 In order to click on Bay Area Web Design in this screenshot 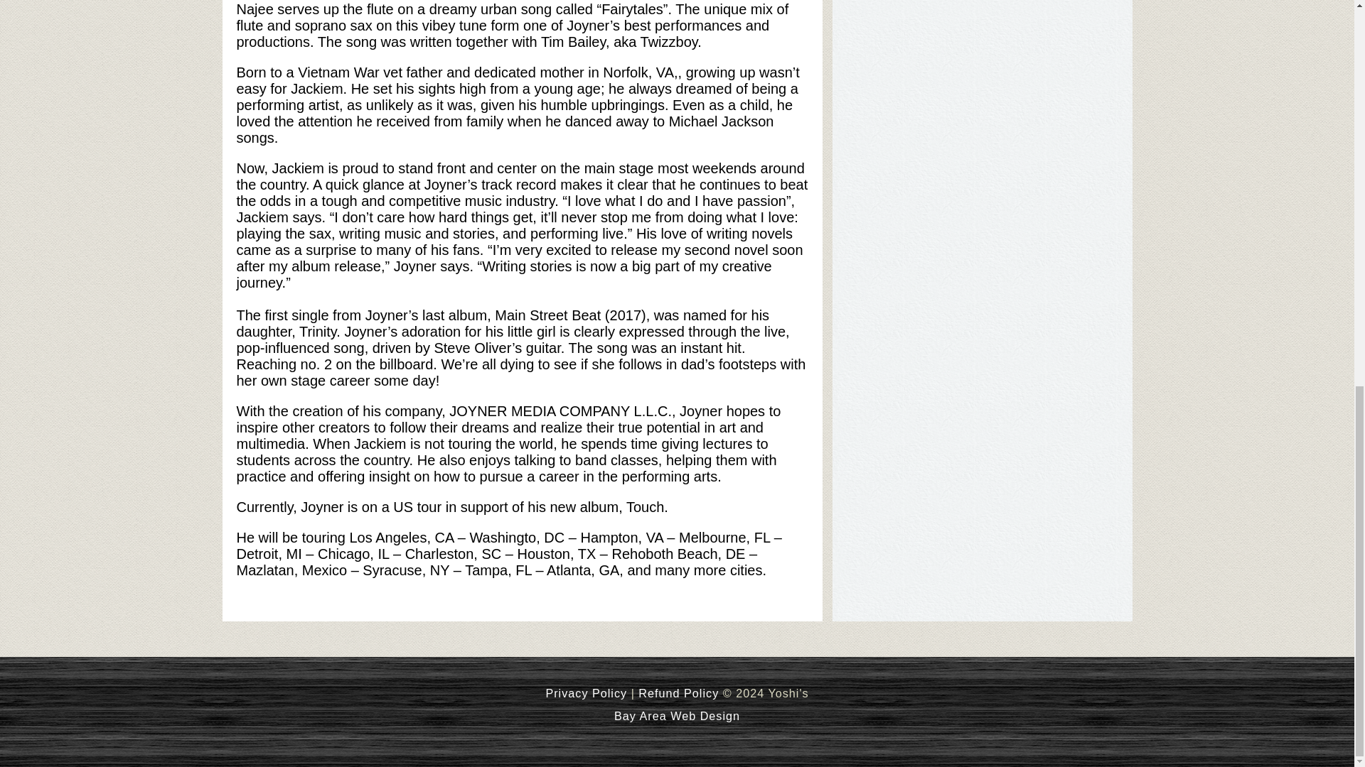, I will do `click(677, 716)`.